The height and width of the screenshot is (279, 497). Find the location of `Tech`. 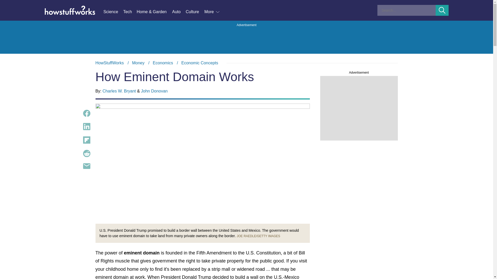

Tech is located at coordinates (109, 63).